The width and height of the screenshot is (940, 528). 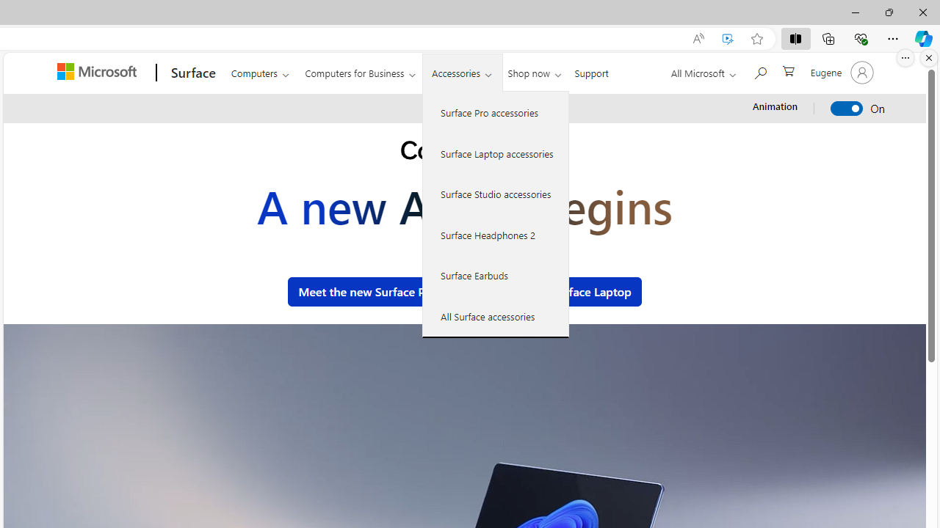 What do you see at coordinates (496, 235) in the screenshot?
I see `Surface Headphones 2` at bounding box center [496, 235].